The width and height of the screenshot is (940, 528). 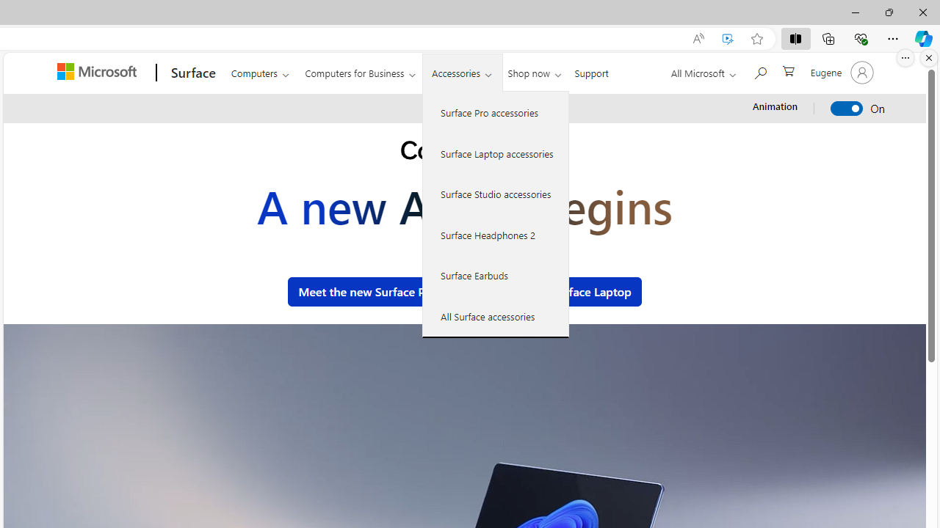 What do you see at coordinates (496, 235) in the screenshot?
I see `Surface Headphones 2` at bounding box center [496, 235].